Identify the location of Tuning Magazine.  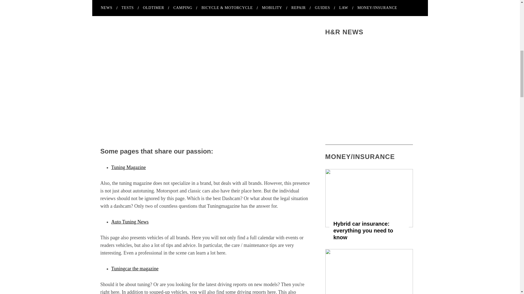
(129, 167).